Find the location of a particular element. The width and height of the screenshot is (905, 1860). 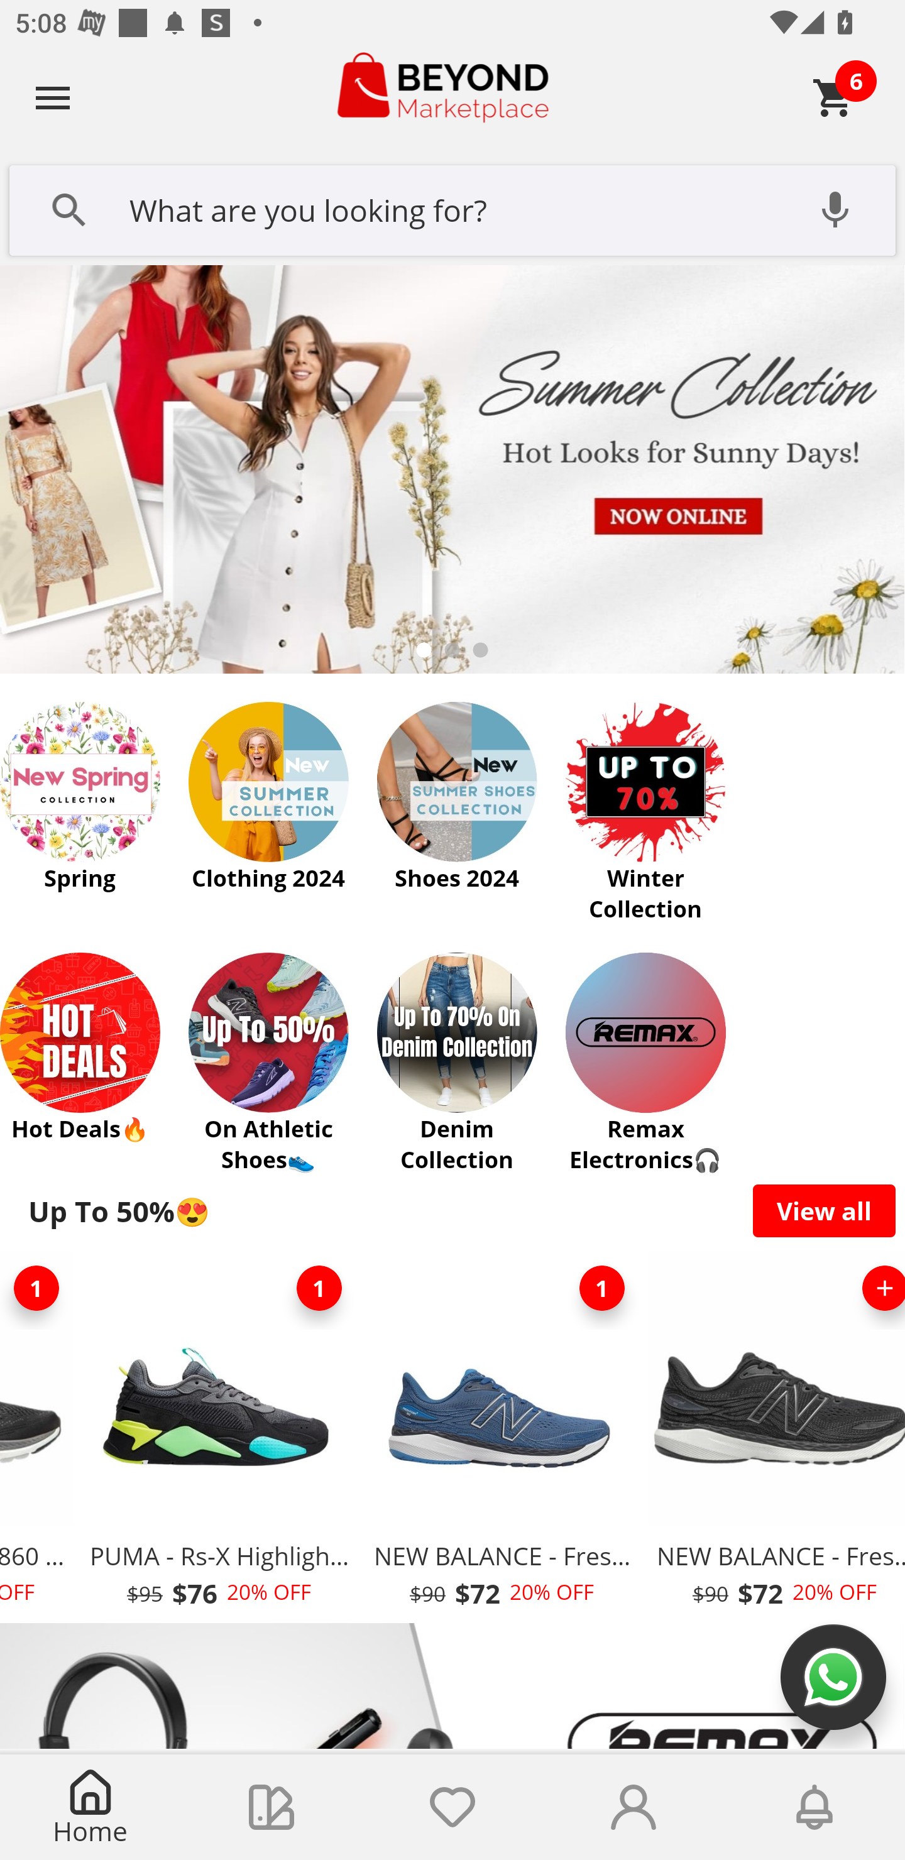

What are you looking for? is located at coordinates (452, 208).